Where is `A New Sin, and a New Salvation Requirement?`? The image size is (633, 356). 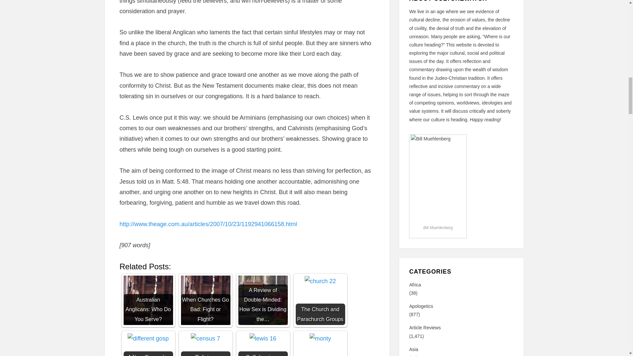 A New Sin, and a New Salvation Requirement? is located at coordinates (148, 344).